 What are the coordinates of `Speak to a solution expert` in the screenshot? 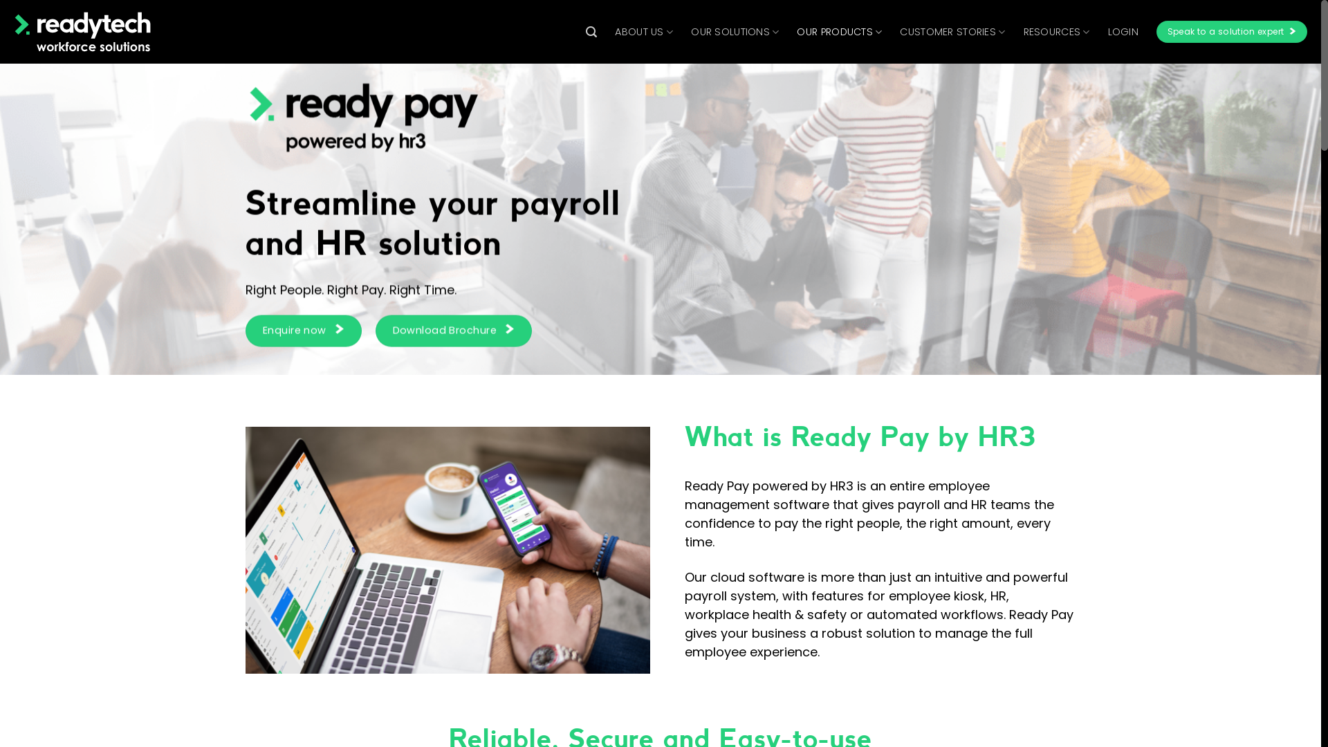 It's located at (1232, 32).